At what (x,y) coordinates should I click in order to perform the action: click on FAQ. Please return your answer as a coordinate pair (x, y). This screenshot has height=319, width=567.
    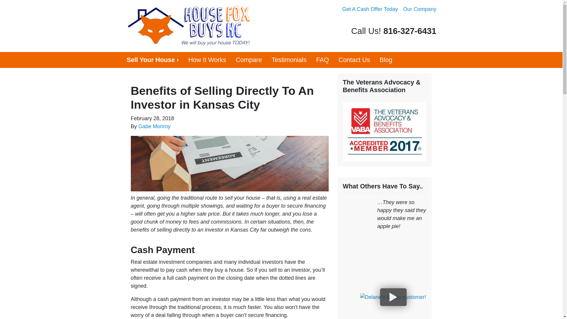
    Looking at the image, I should click on (322, 60).